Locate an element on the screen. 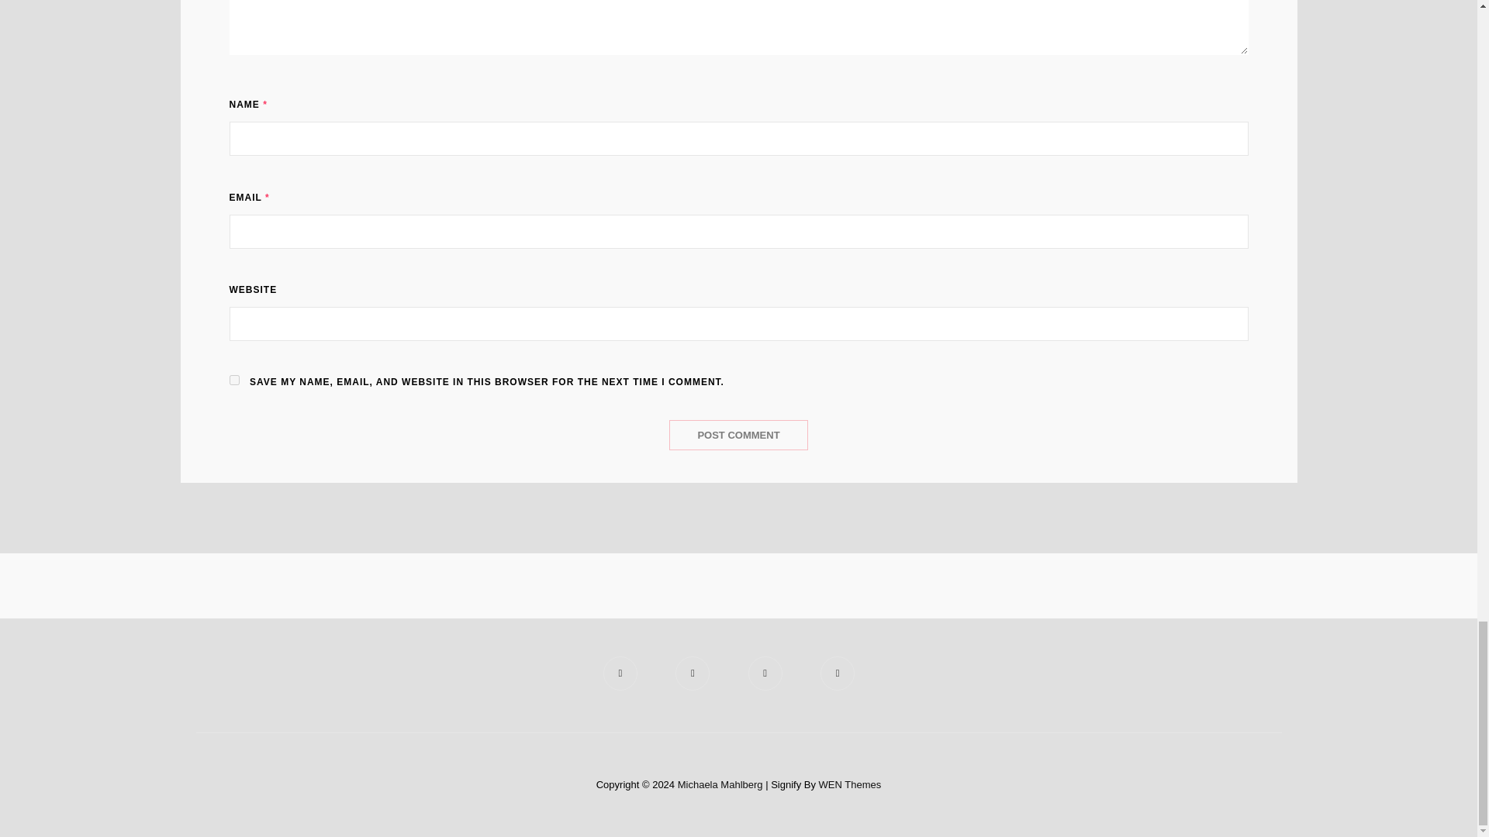  Michaela Mahlberg is located at coordinates (720, 784).